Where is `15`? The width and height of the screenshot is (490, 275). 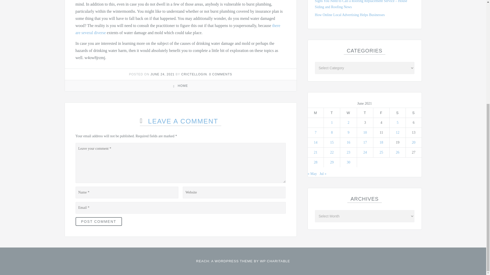
15 is located at coordinates (332, 142).